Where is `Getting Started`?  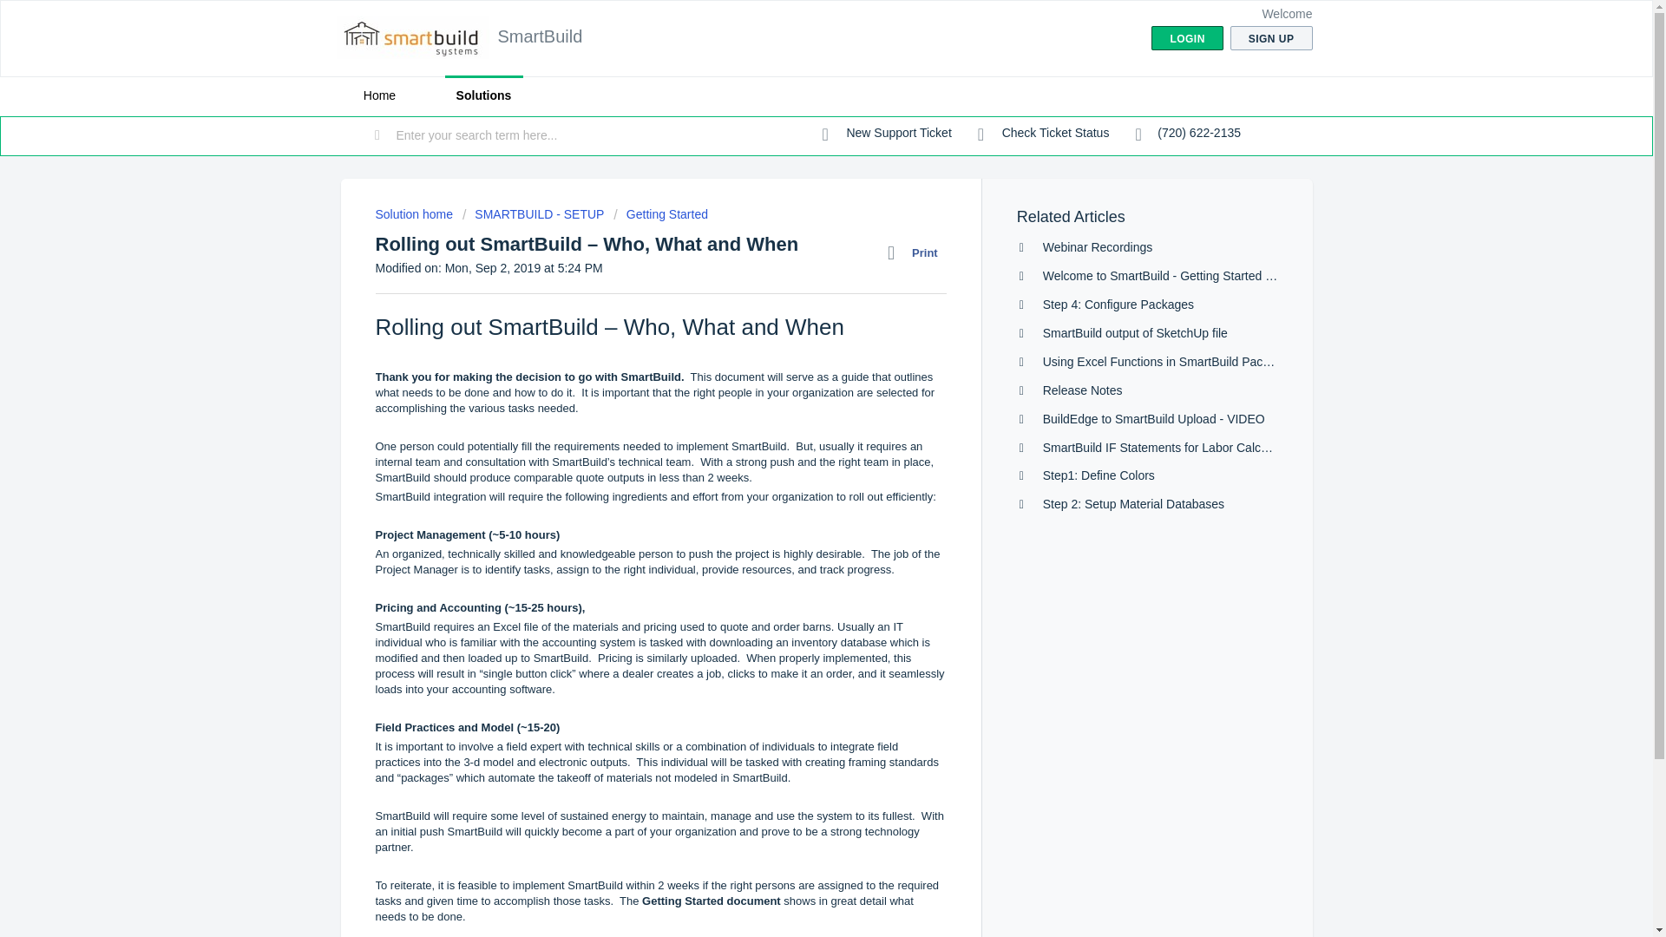 Getting Started is located at coordinates (660, 213).